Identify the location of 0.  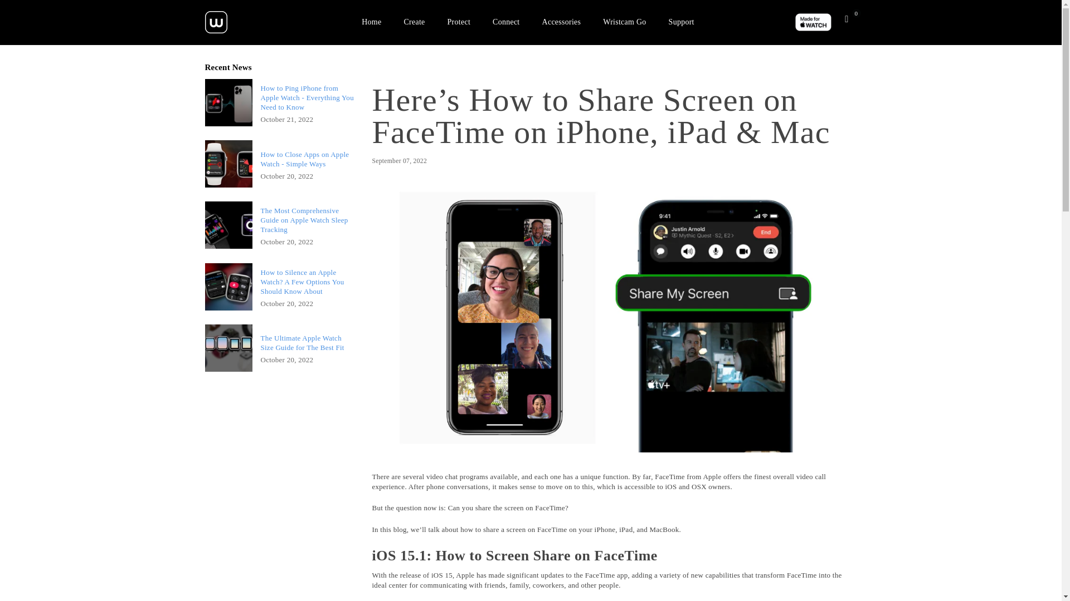
(847, 19).